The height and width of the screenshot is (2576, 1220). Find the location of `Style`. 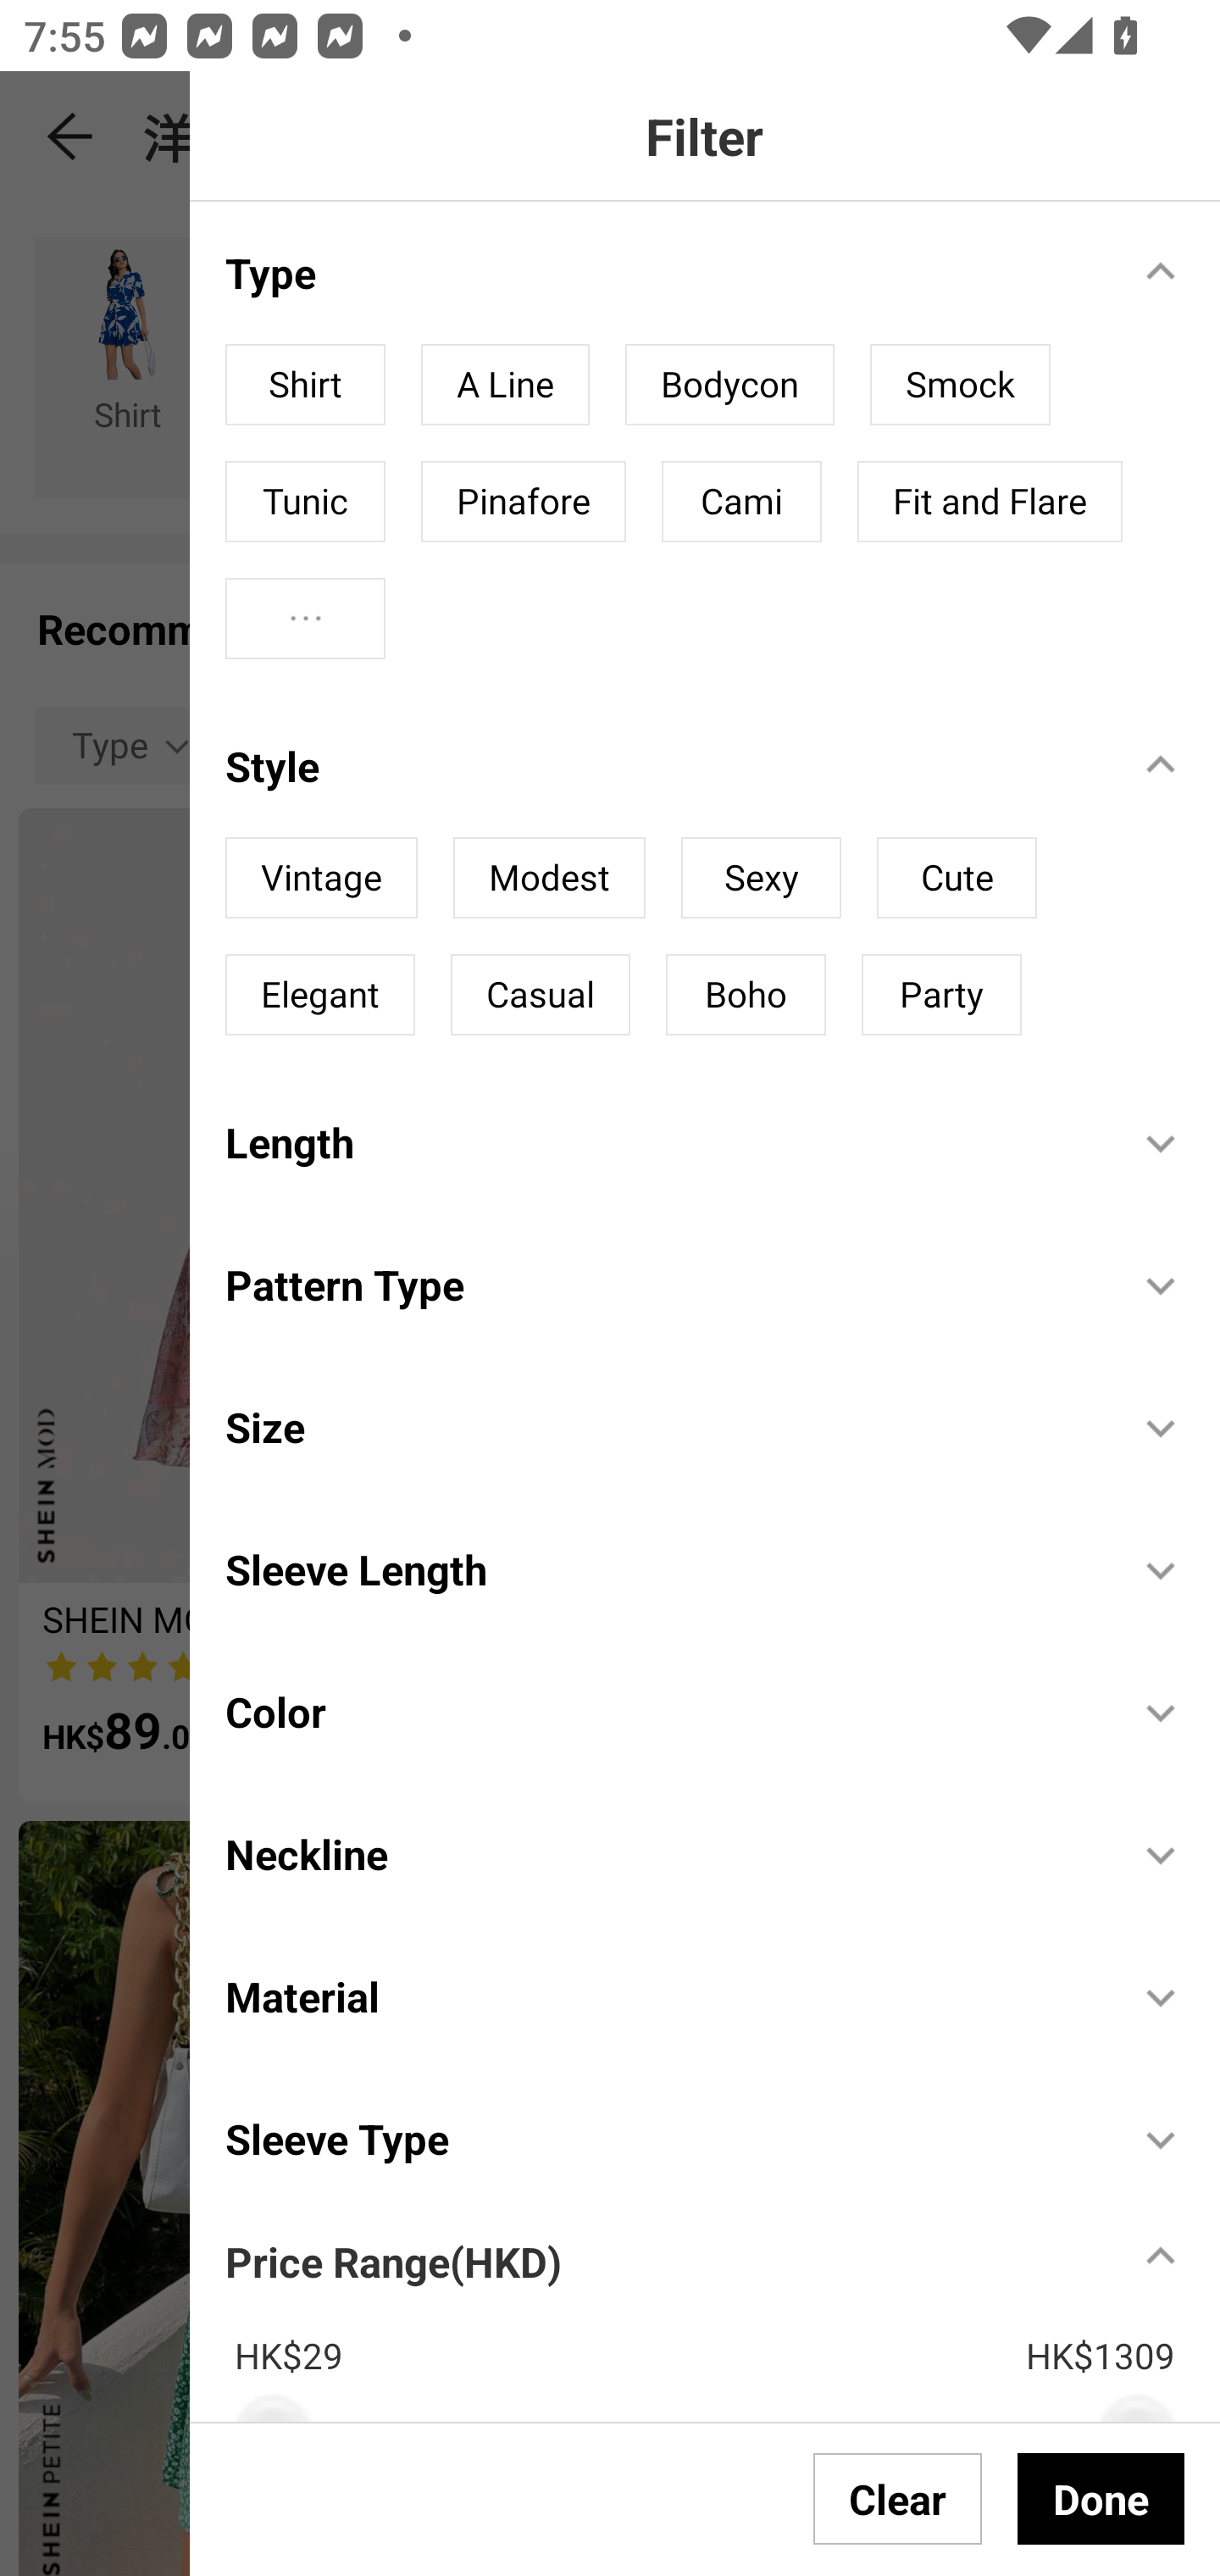

Style is located at coordinates (663, 766).